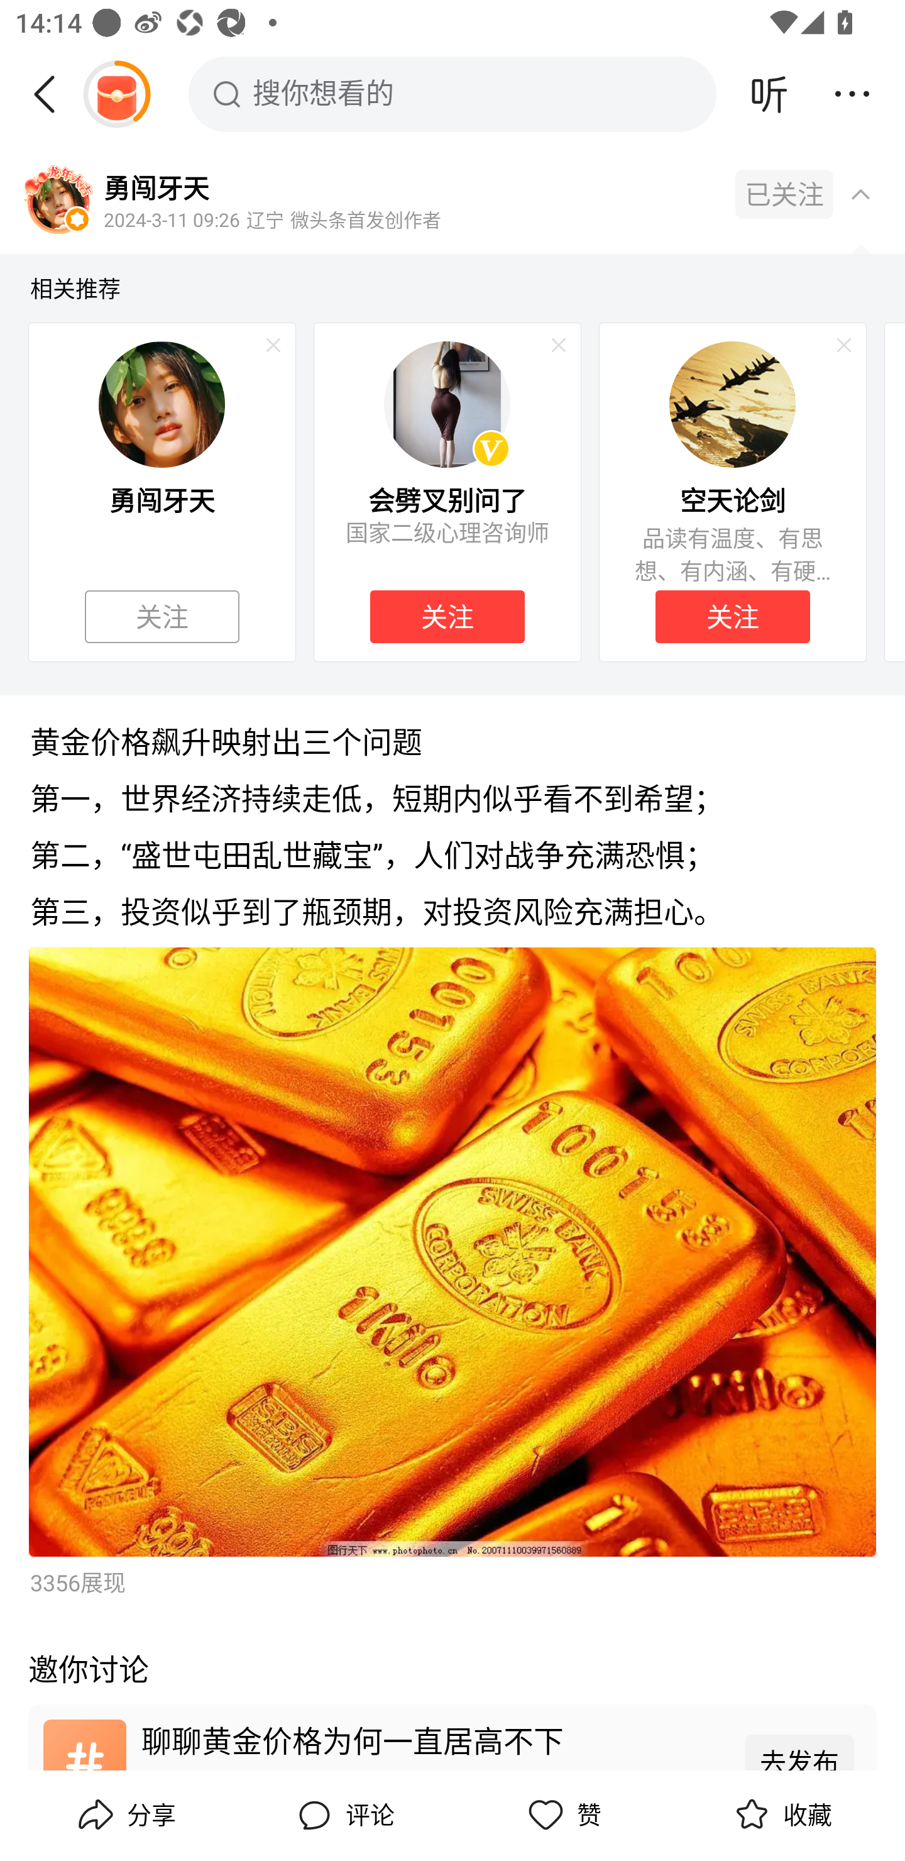  What do you see at coordinates (447, 617) in the screenshot?
I see `关注` at bounding box center [447, 617].